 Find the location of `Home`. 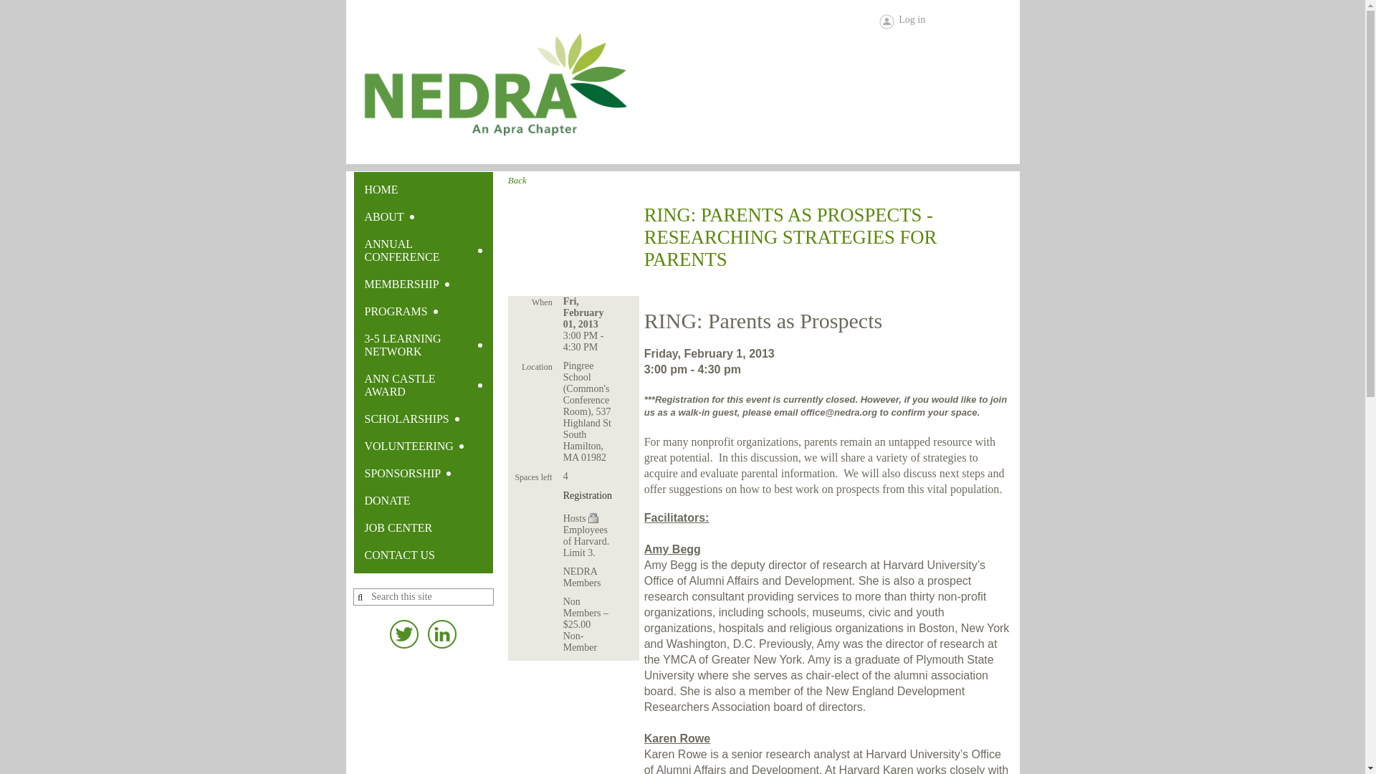

Home is located at coordinates (423, 190).